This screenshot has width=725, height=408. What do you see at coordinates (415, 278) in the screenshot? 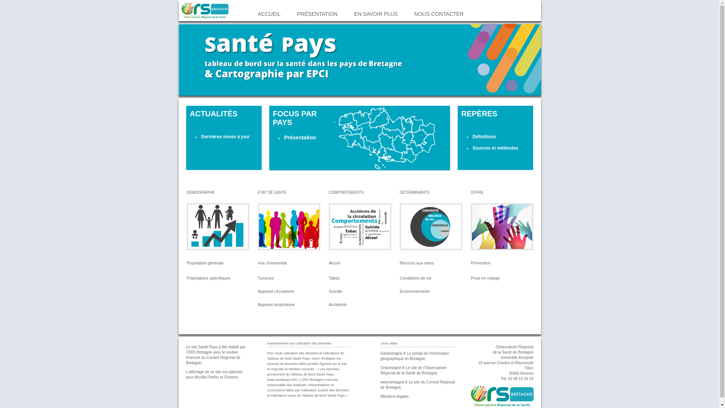
I see `Conditions de vie` at bounding box center [415, 278].